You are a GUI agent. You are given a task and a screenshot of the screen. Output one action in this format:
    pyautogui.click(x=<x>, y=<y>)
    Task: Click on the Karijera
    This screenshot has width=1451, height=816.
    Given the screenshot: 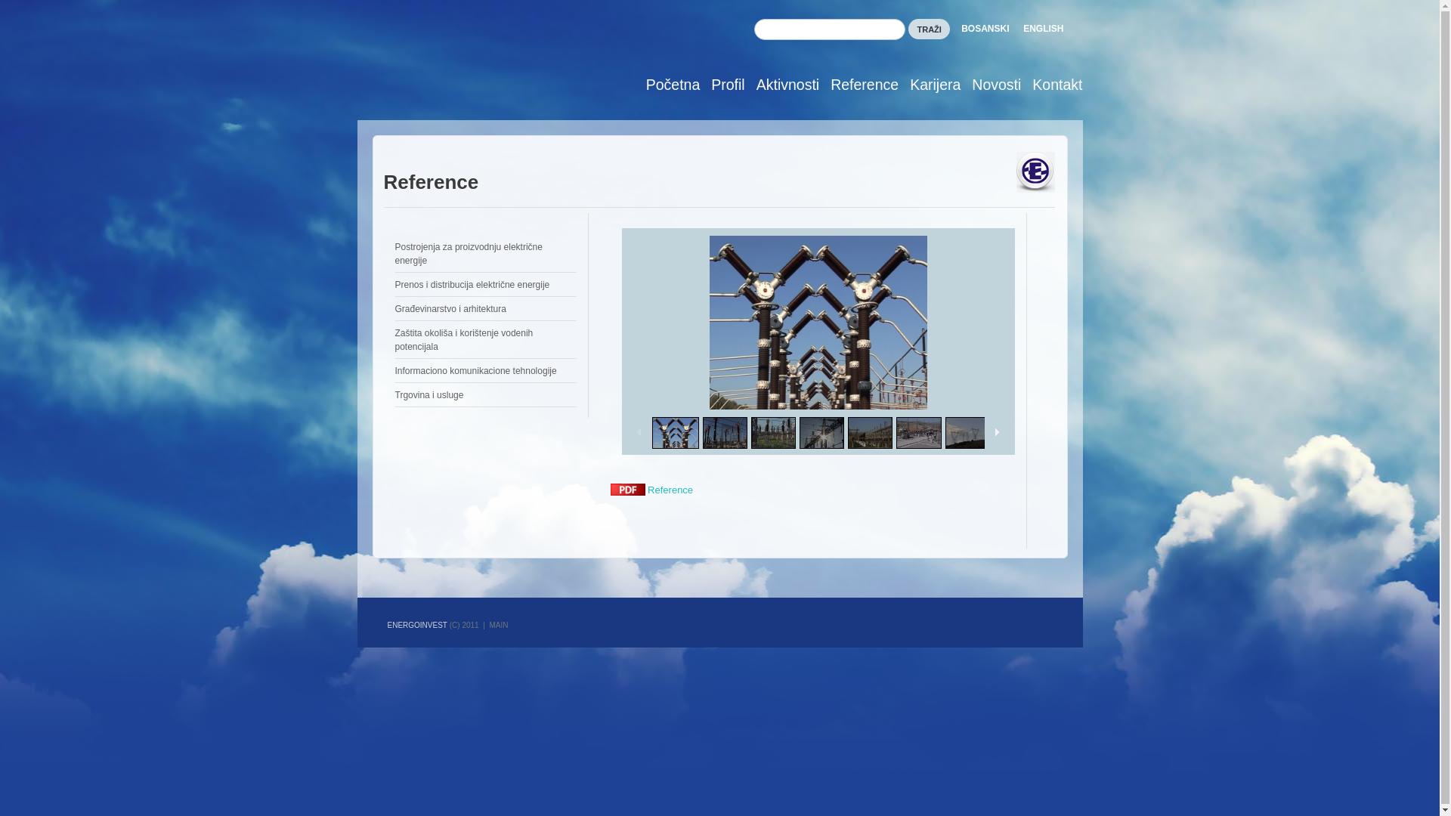 What is the action you would take?
    pyautogui.click(x=930, y=86)
    